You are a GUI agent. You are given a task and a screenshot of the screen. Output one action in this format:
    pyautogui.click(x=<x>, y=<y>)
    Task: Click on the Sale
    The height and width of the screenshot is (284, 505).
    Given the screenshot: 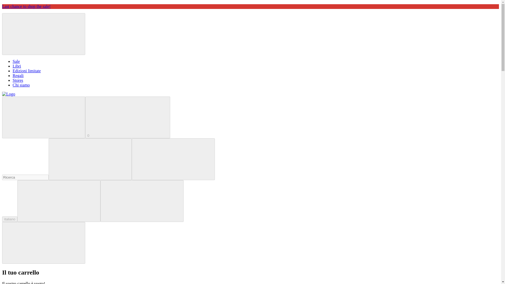 What is the action you would take?
    pyautogui.click(x=16, y=61)
    